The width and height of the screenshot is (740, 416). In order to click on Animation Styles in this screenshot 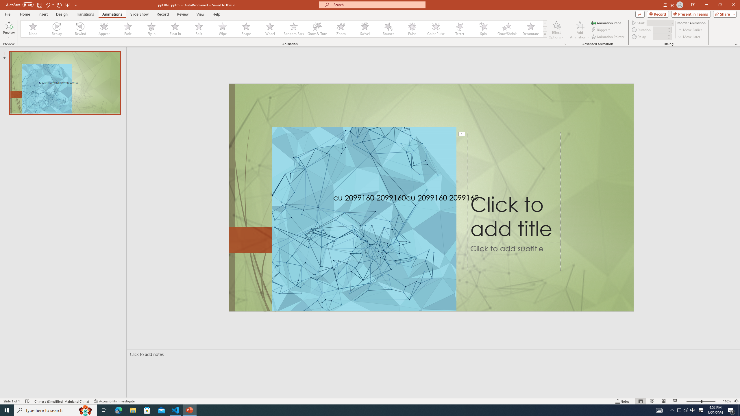, I will do `click(545, 34)`.